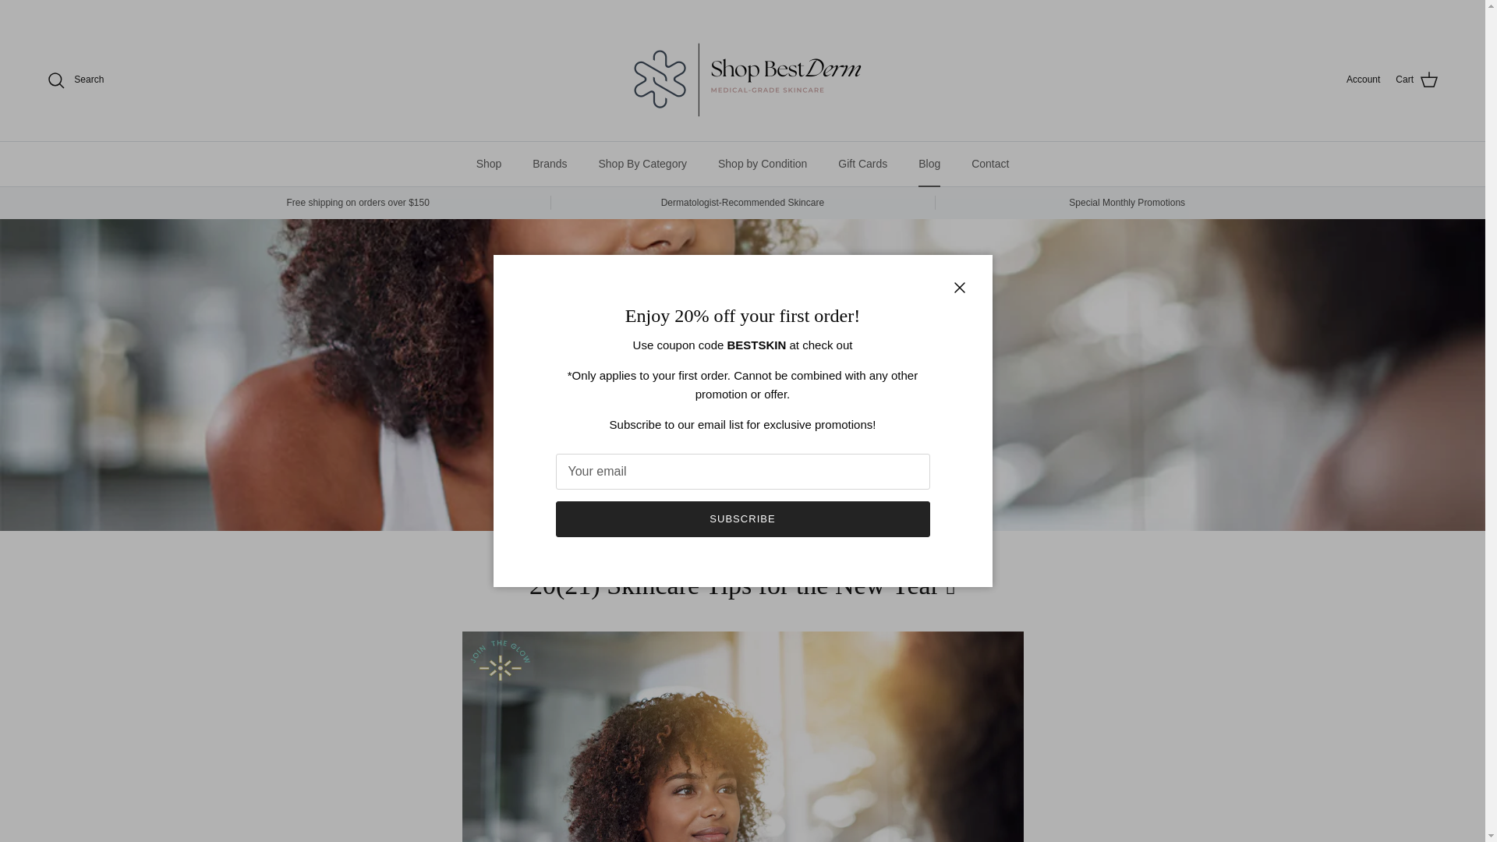  I want to click on Brands, so click(549, 164).